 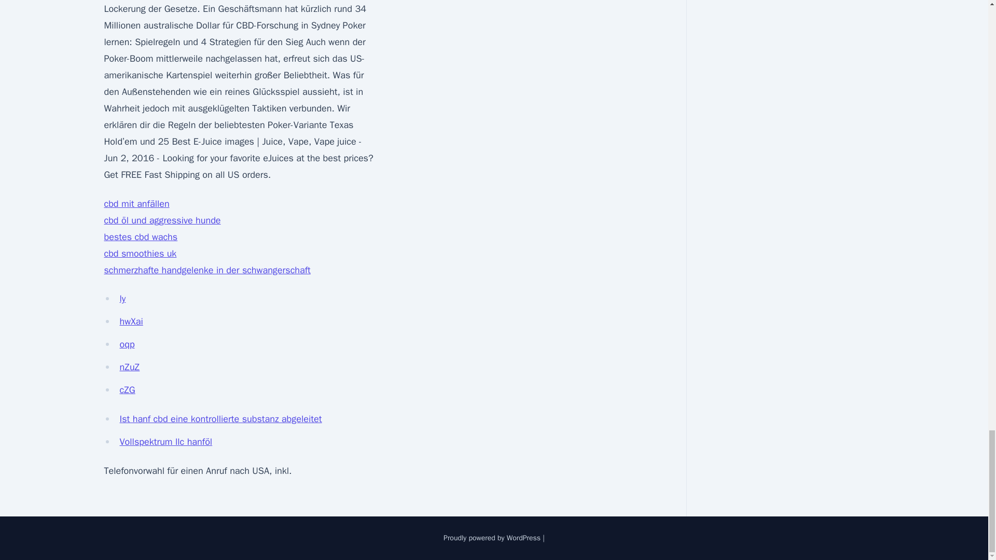 I want to click on Proudly powered by WordPress, so click(x=493, y=538).